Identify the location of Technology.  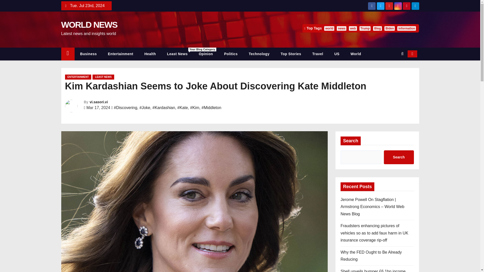
(259, 54).